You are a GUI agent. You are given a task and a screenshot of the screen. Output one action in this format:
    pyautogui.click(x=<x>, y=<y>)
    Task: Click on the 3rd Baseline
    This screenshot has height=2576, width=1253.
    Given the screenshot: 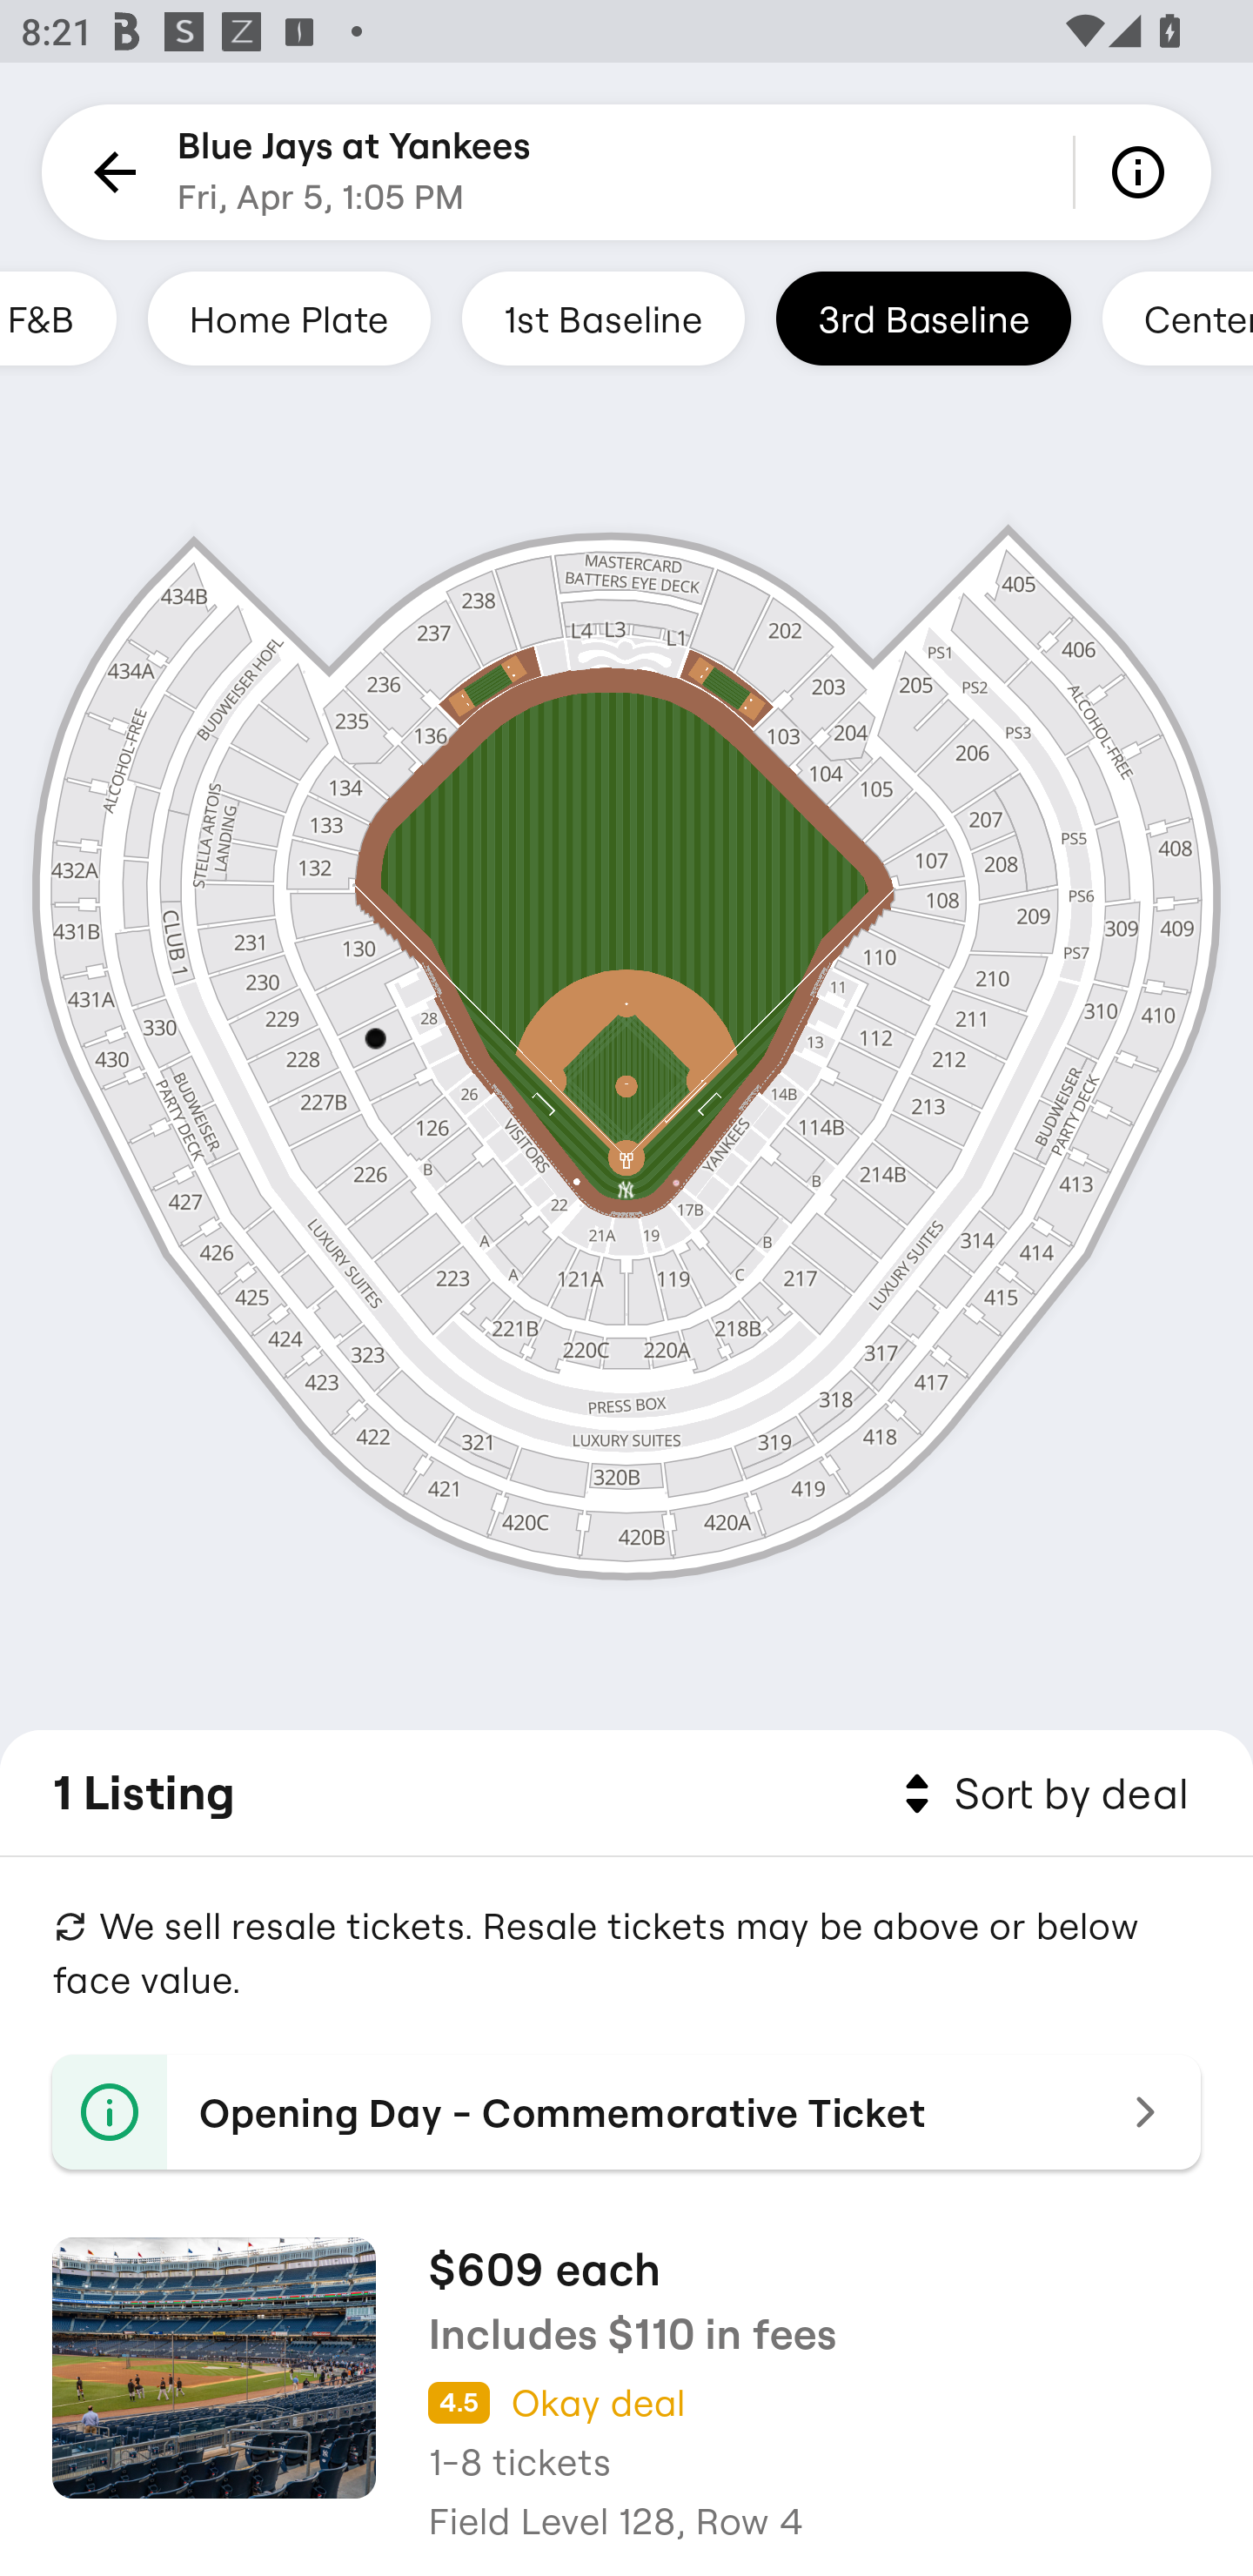 What is the action you would take?
    pyautogui.click(x=923, y=318)
    